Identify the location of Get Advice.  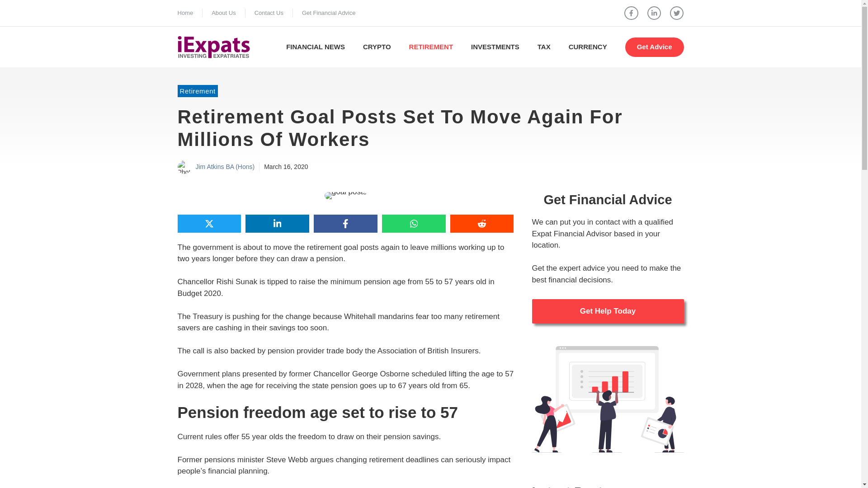
(654, 47).